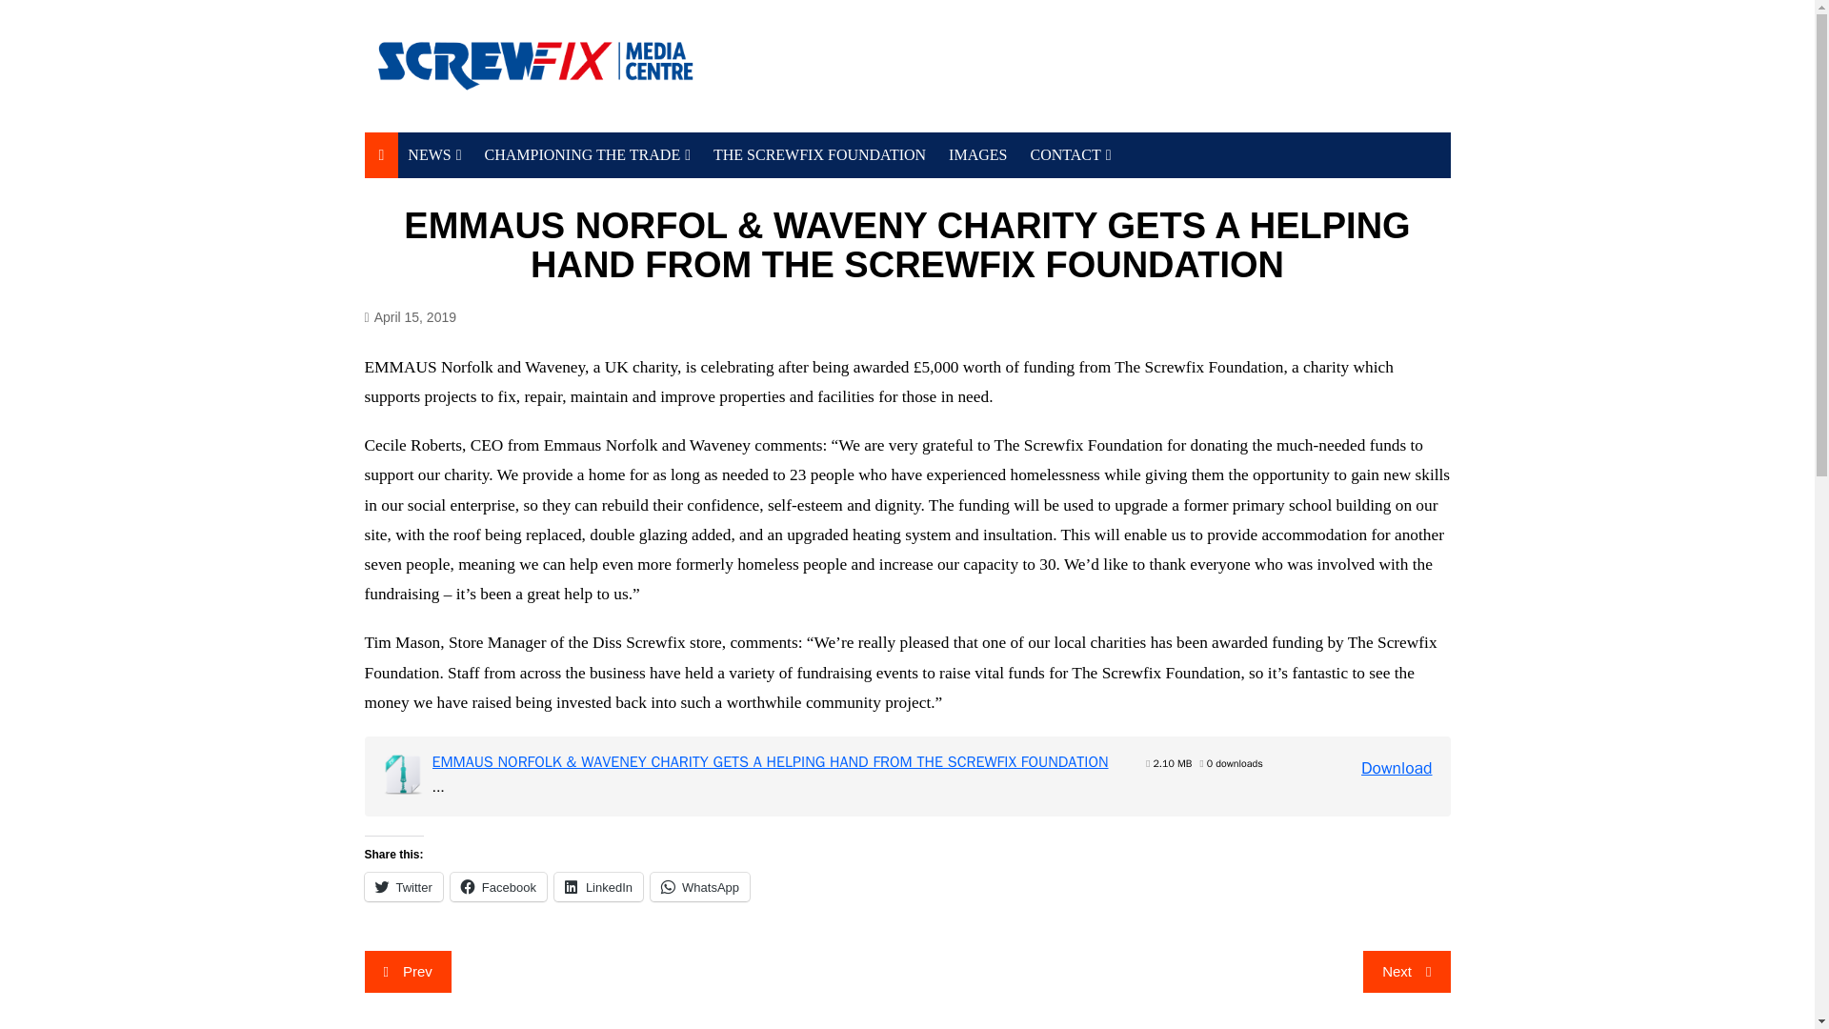 The width and height of the screenshot is (1829, 1029). What do you see at coordinates (503, 225) in the screenshot?
I see `SCREWFIX LIVE` at bounding box center [503, 225].